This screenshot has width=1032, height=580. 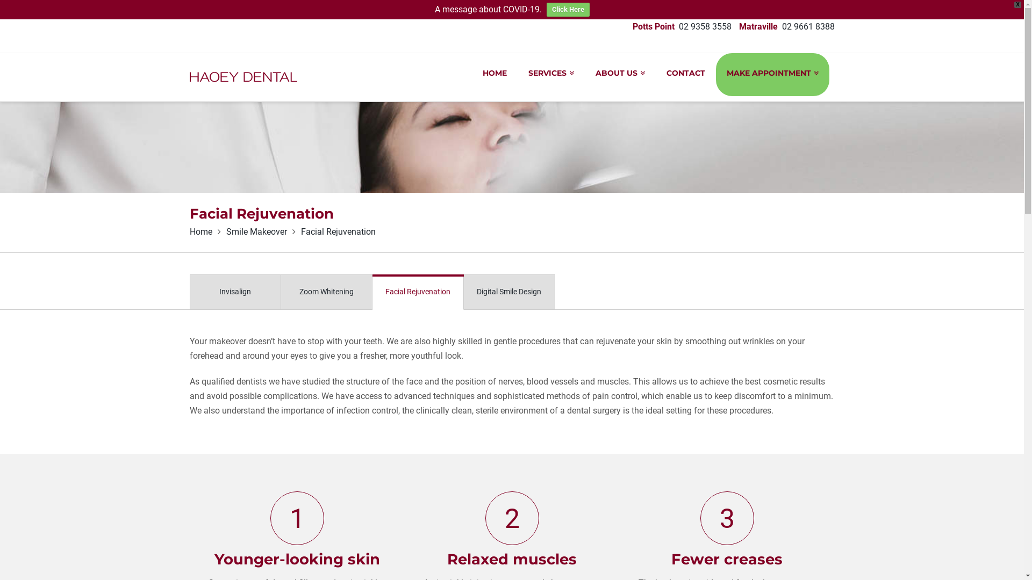 I want to click on HOME, so click(x=494, y=75).